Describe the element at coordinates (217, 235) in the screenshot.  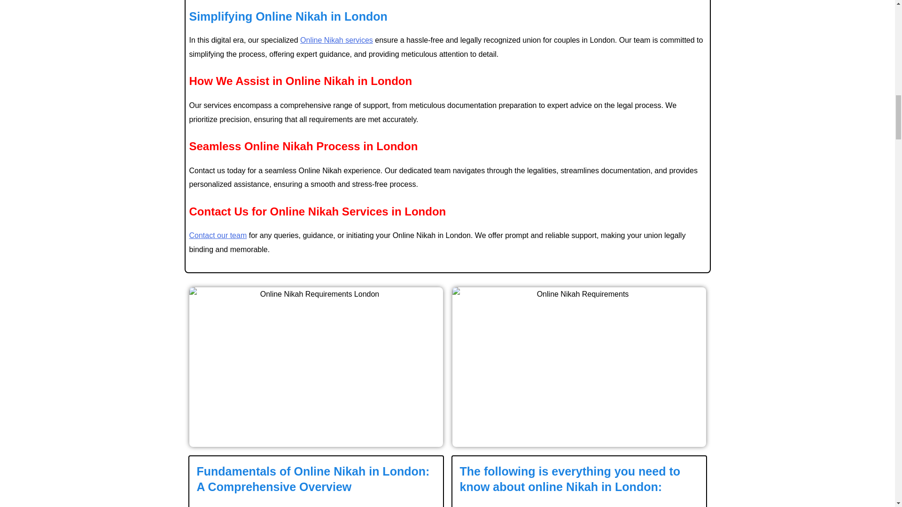
I see `Contact our team` at that location.